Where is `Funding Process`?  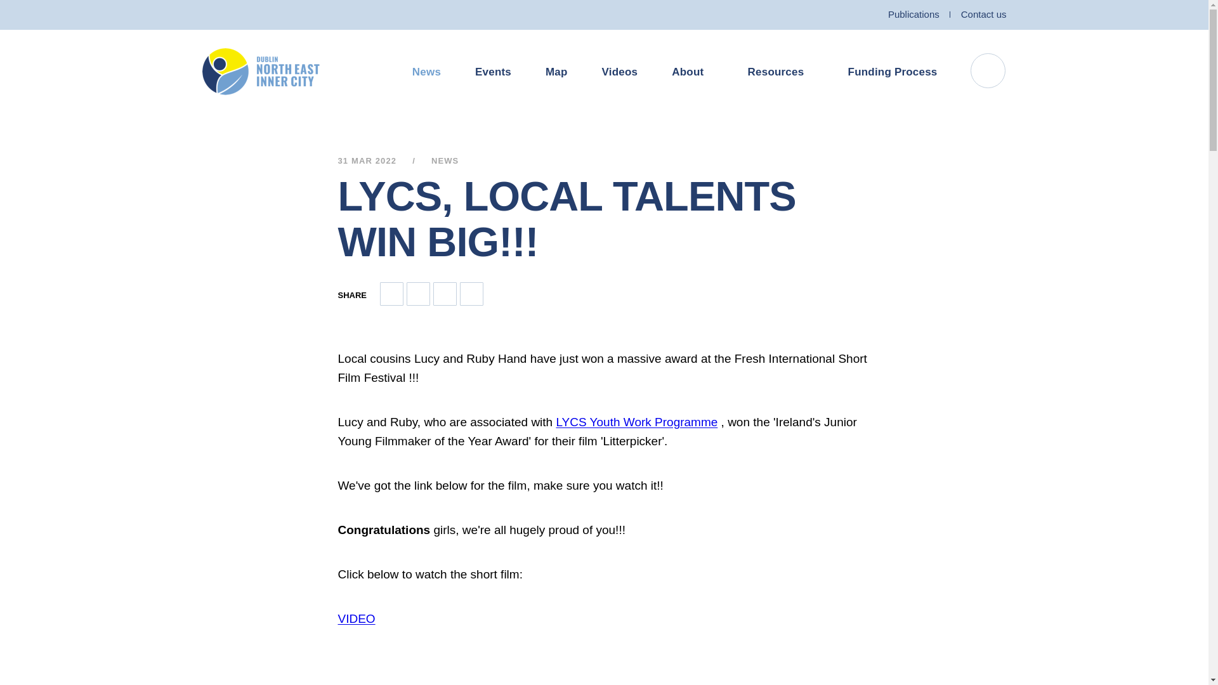
Funding Process is located at coordinates (893, 72).